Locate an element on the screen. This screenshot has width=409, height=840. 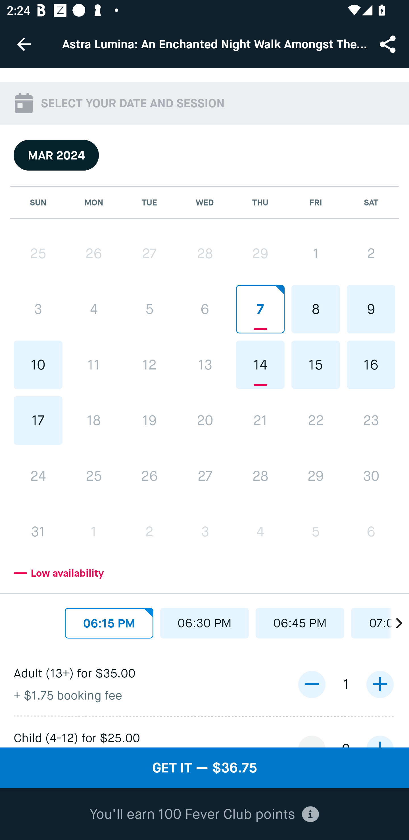
2 is located at coordinates (371, 254).